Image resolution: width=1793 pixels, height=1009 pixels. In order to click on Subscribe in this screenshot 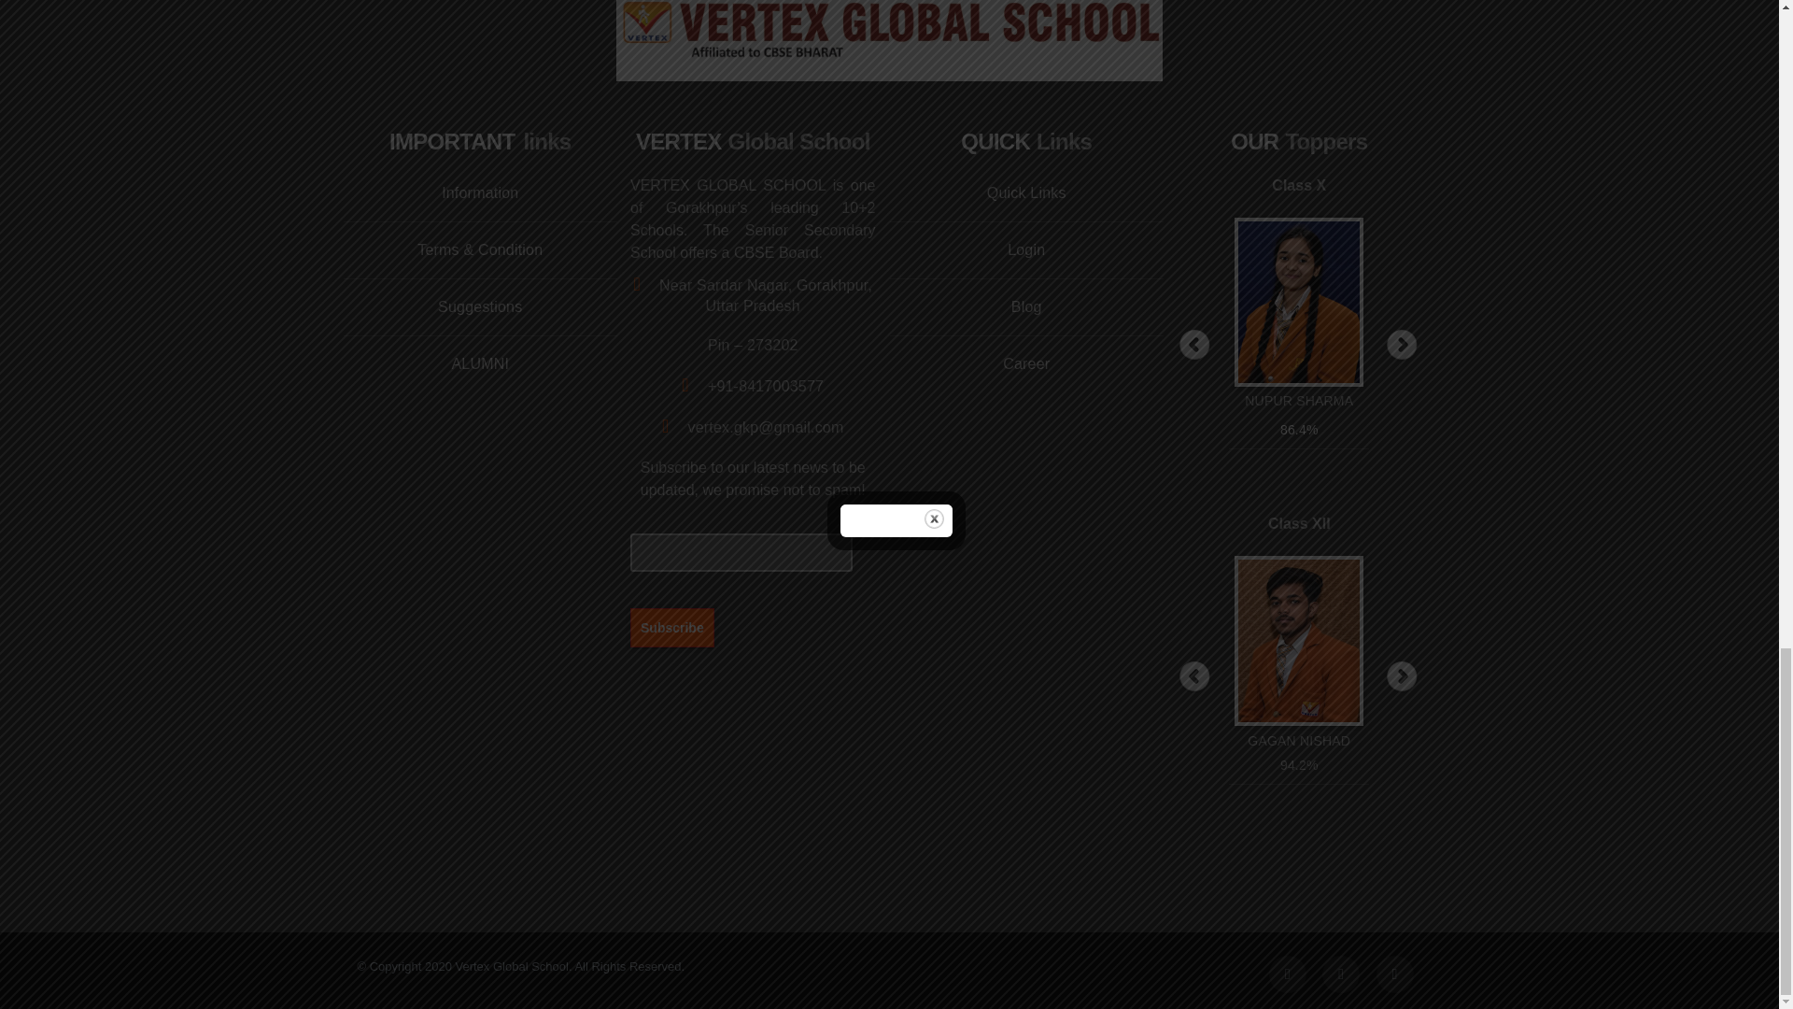, I will do `click(672, 627)`.